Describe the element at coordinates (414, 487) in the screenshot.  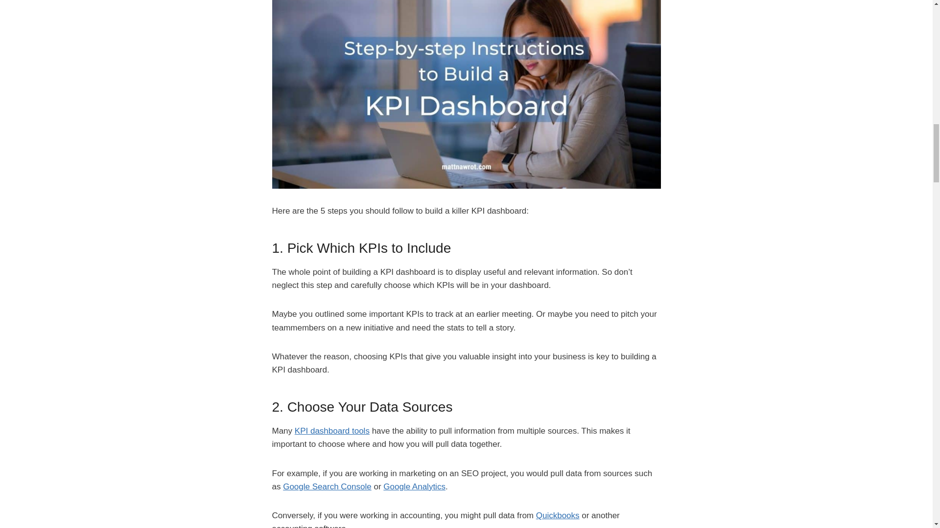
I see `Google Analytics` at that location.